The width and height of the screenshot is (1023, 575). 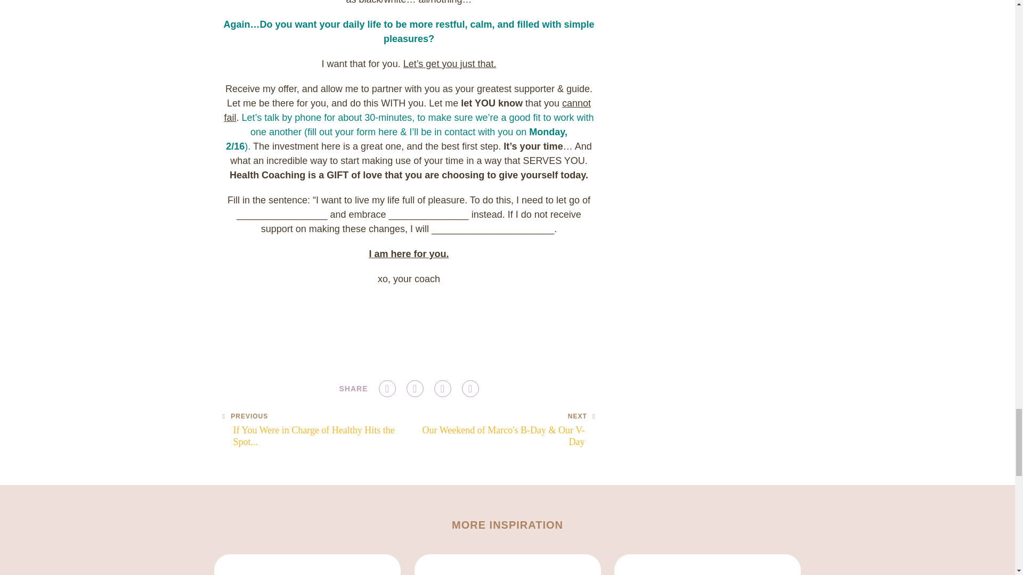 What do you see at coordinates (316, 430) in the screenshot?
I see `Share on Pinterest` at bounding box center [316, 430].